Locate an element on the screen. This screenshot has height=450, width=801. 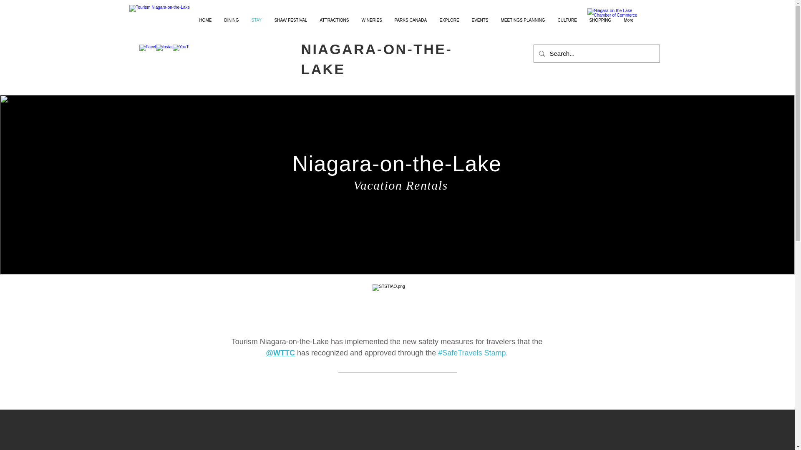
PARKS CANADA is located at coordinates (411, 20).